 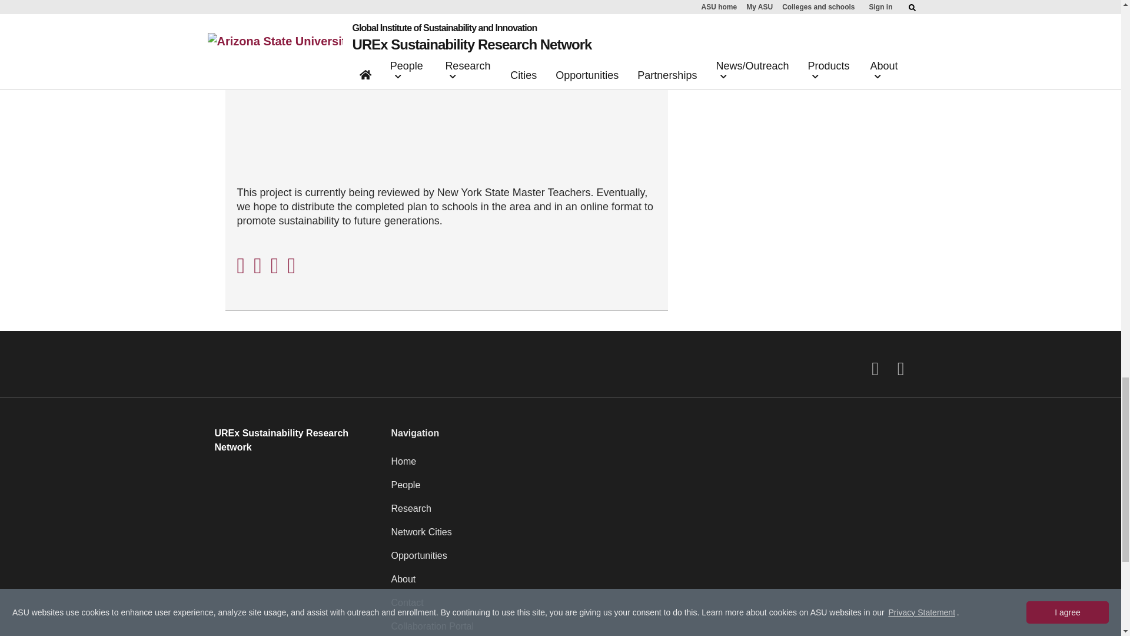 What do you see at coordinates (649, 584) in the screenshot?
I see `About` at bounding box center [649, 584].